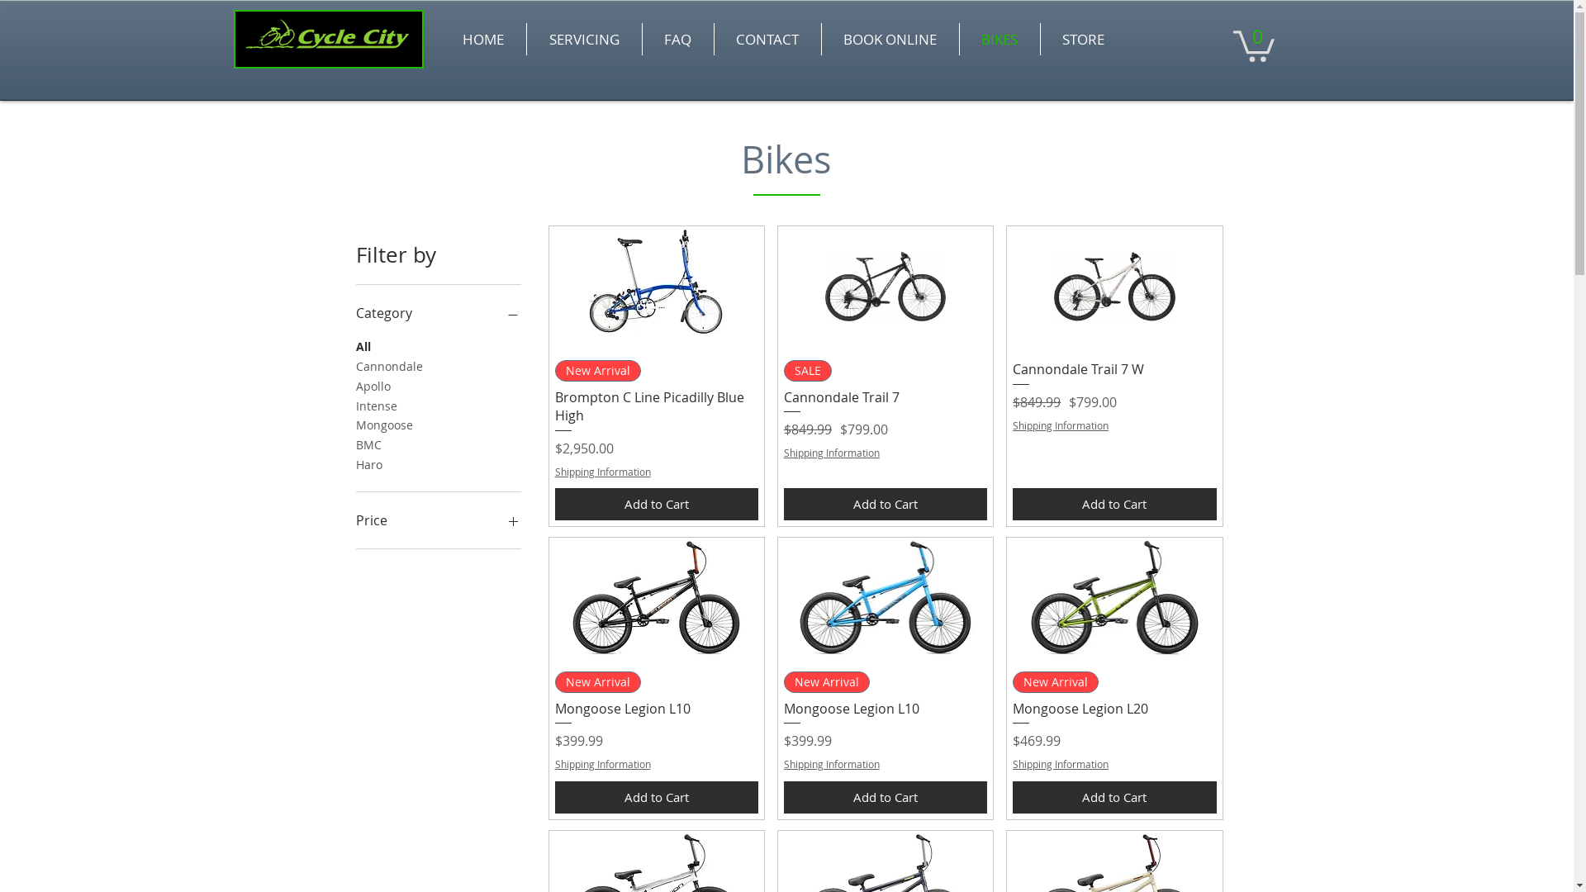  Describe the element at coordinates (678, 40) in the screenshot. I see `FAQ` at that location.